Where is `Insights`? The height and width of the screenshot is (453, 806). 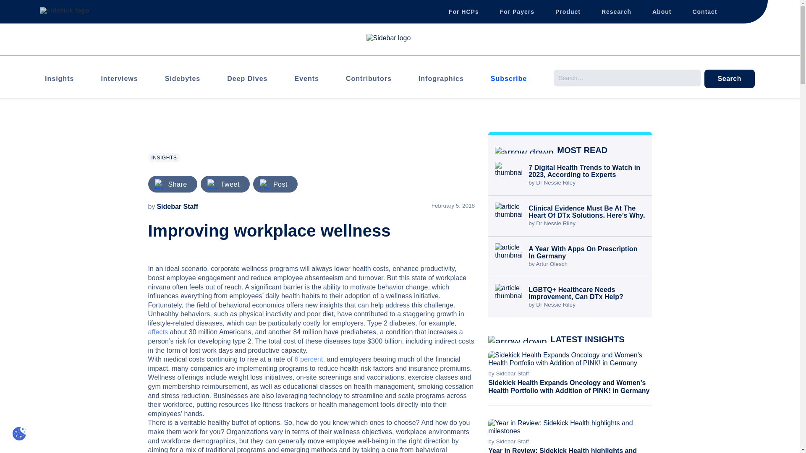 Insights is located at coordinates (60, 78).